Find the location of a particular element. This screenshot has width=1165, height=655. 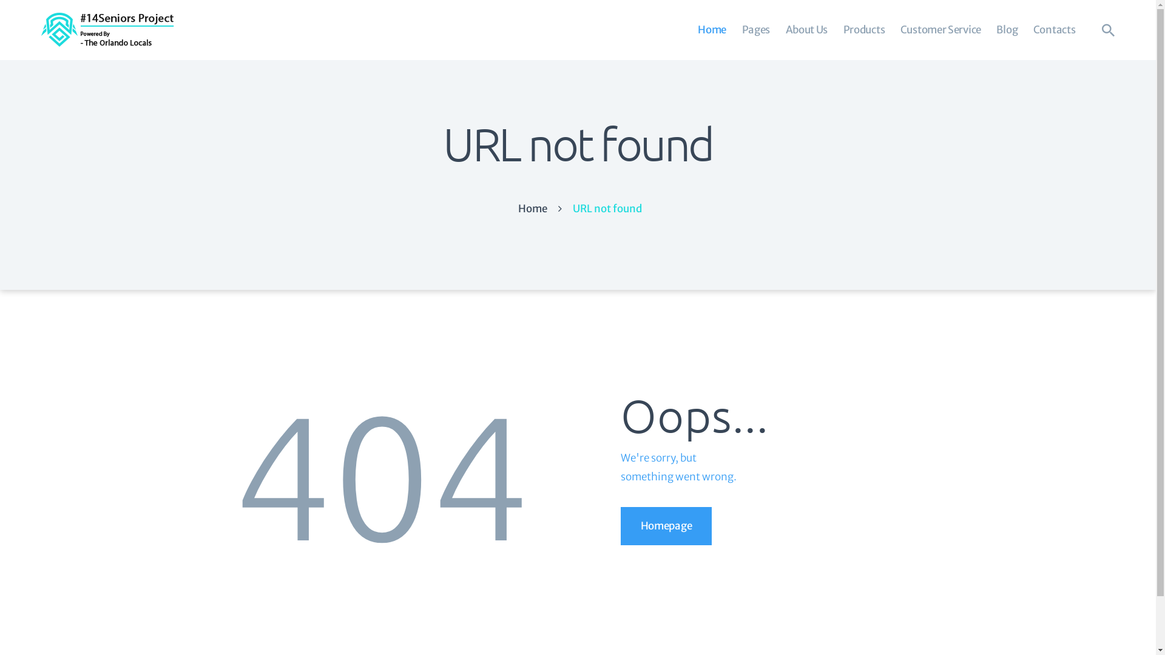

Home is located at coordinates (712, 30).